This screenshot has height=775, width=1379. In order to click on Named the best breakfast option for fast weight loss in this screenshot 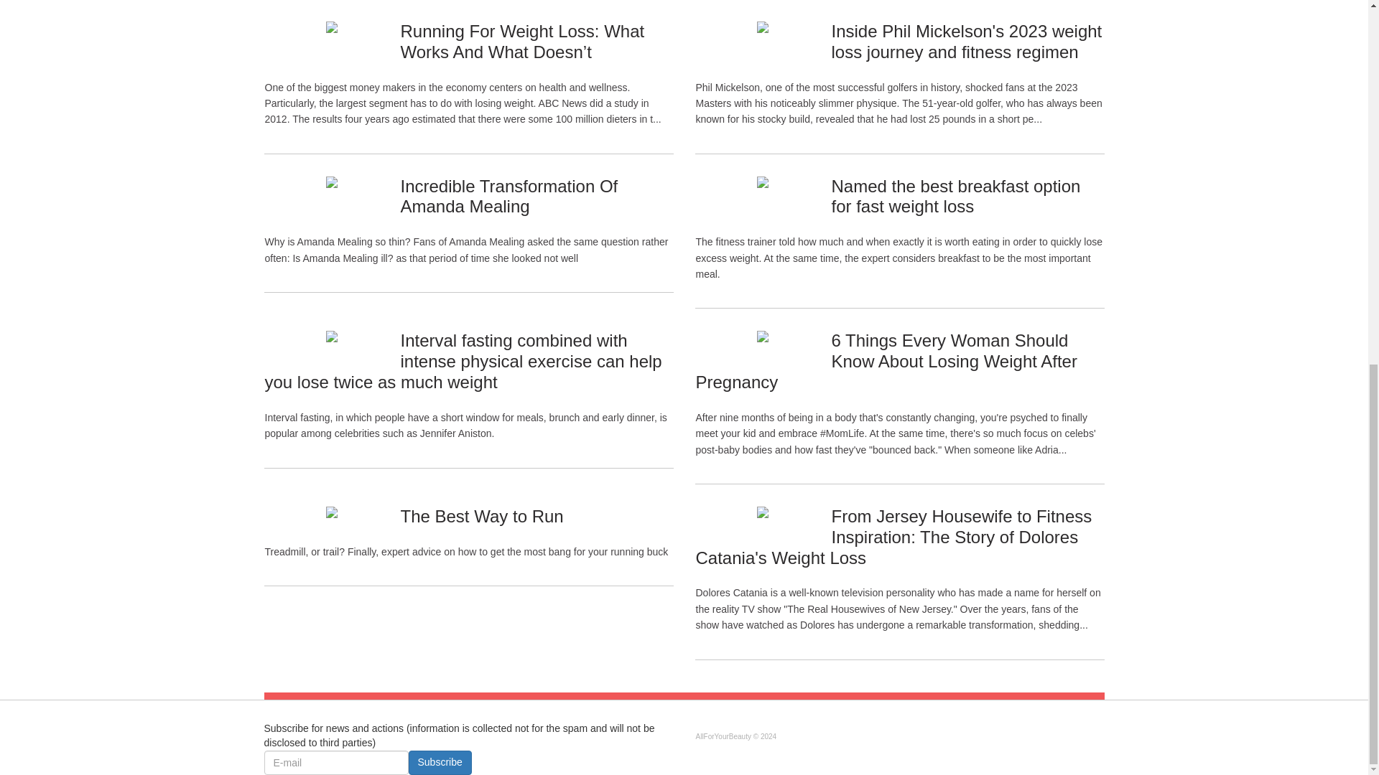, I will do `click(955, 197)`.